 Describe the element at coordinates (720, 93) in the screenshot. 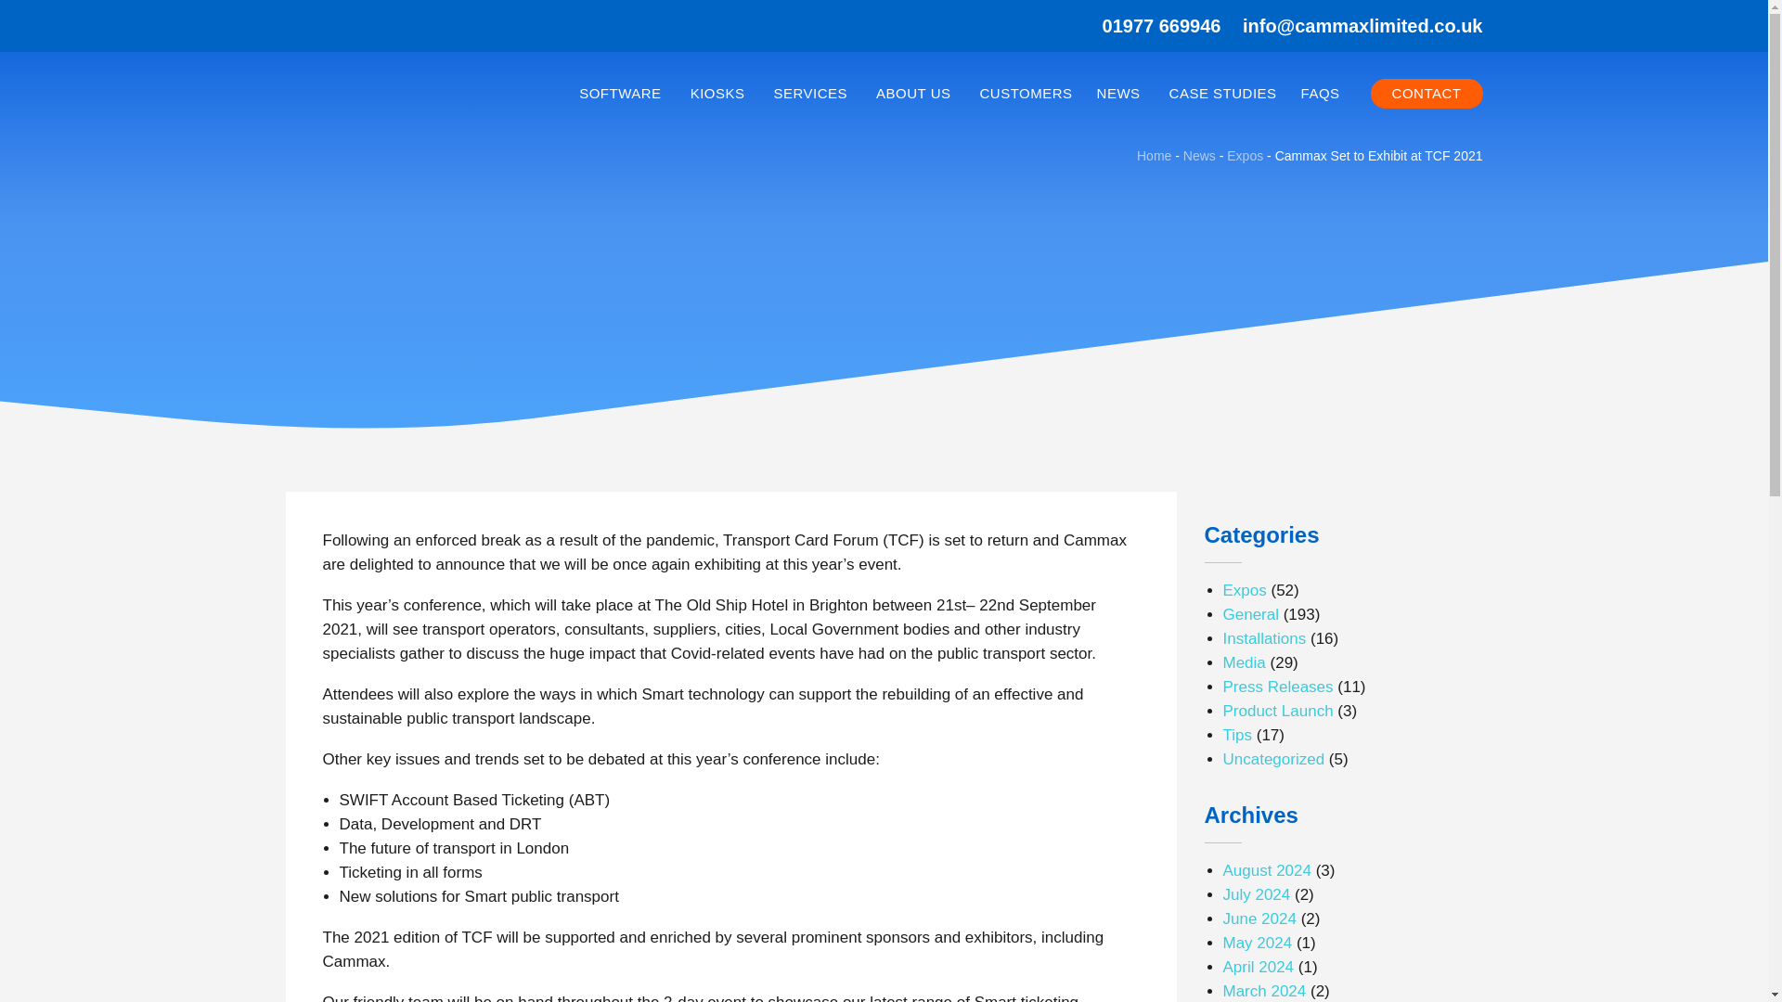

I see `KIOSKS` at that location.